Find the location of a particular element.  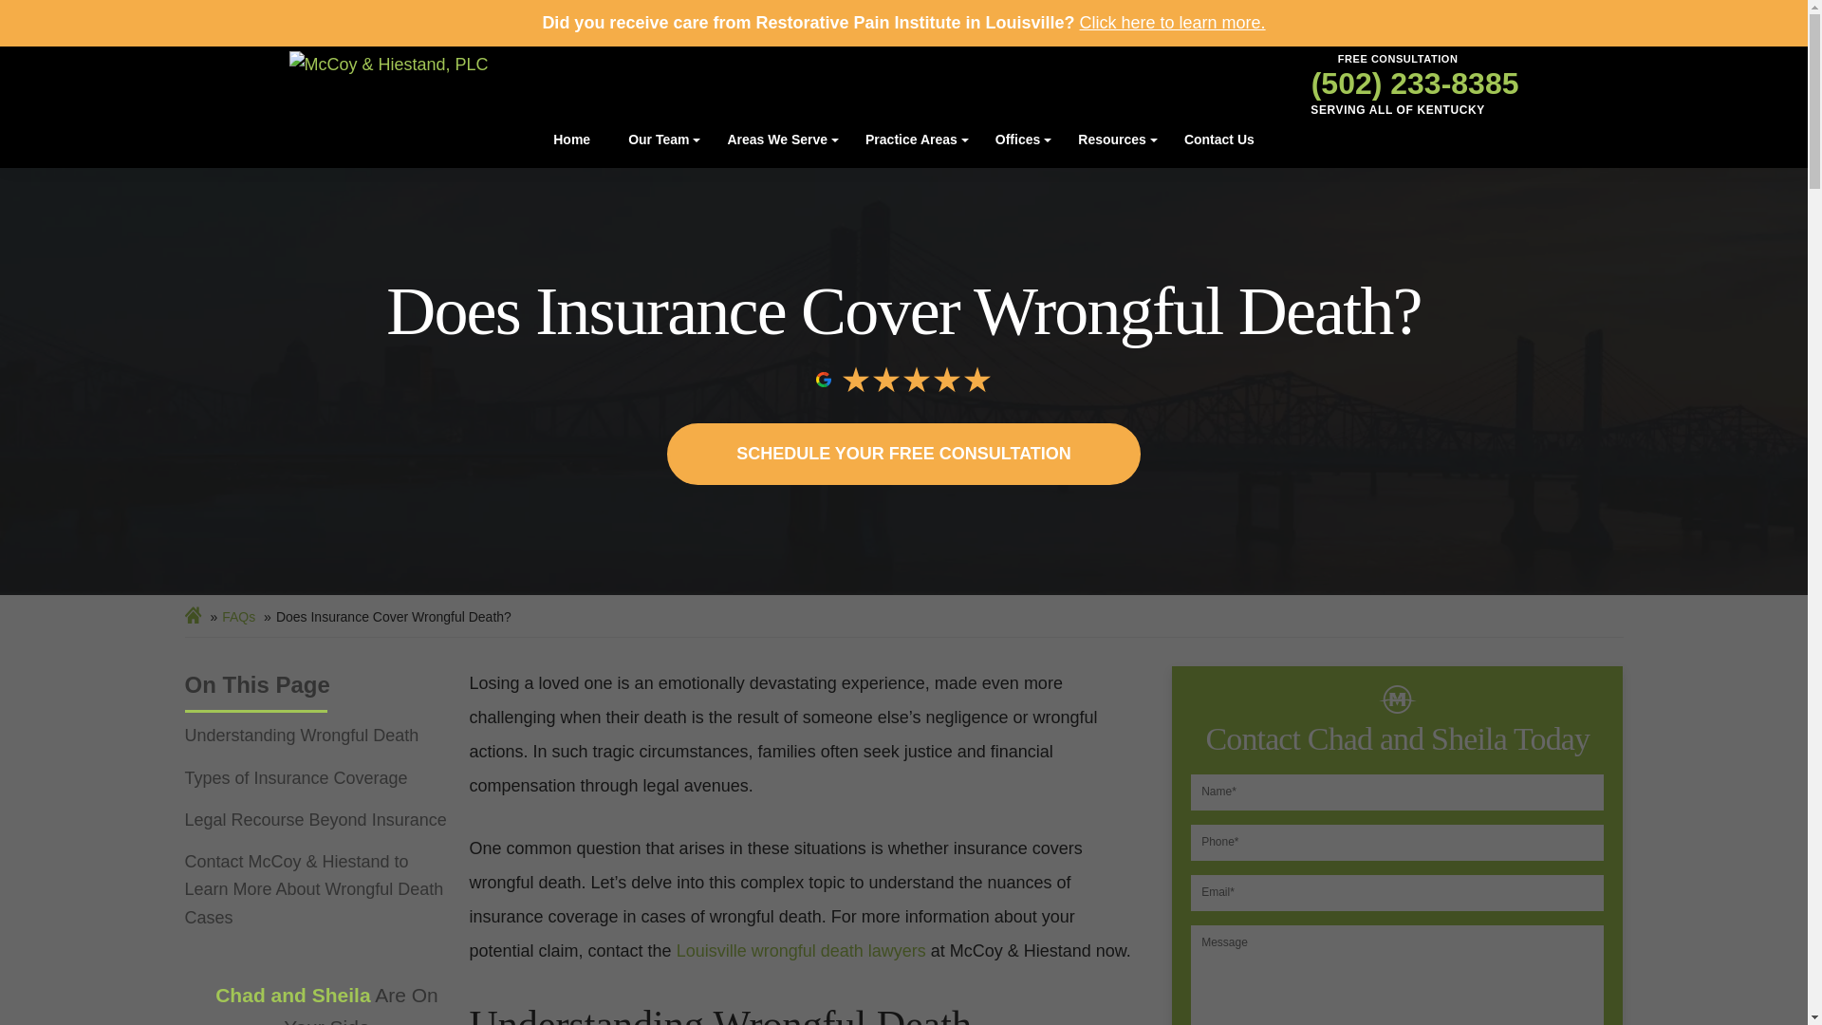

Practice Areas is located at coordinates (911, 140).